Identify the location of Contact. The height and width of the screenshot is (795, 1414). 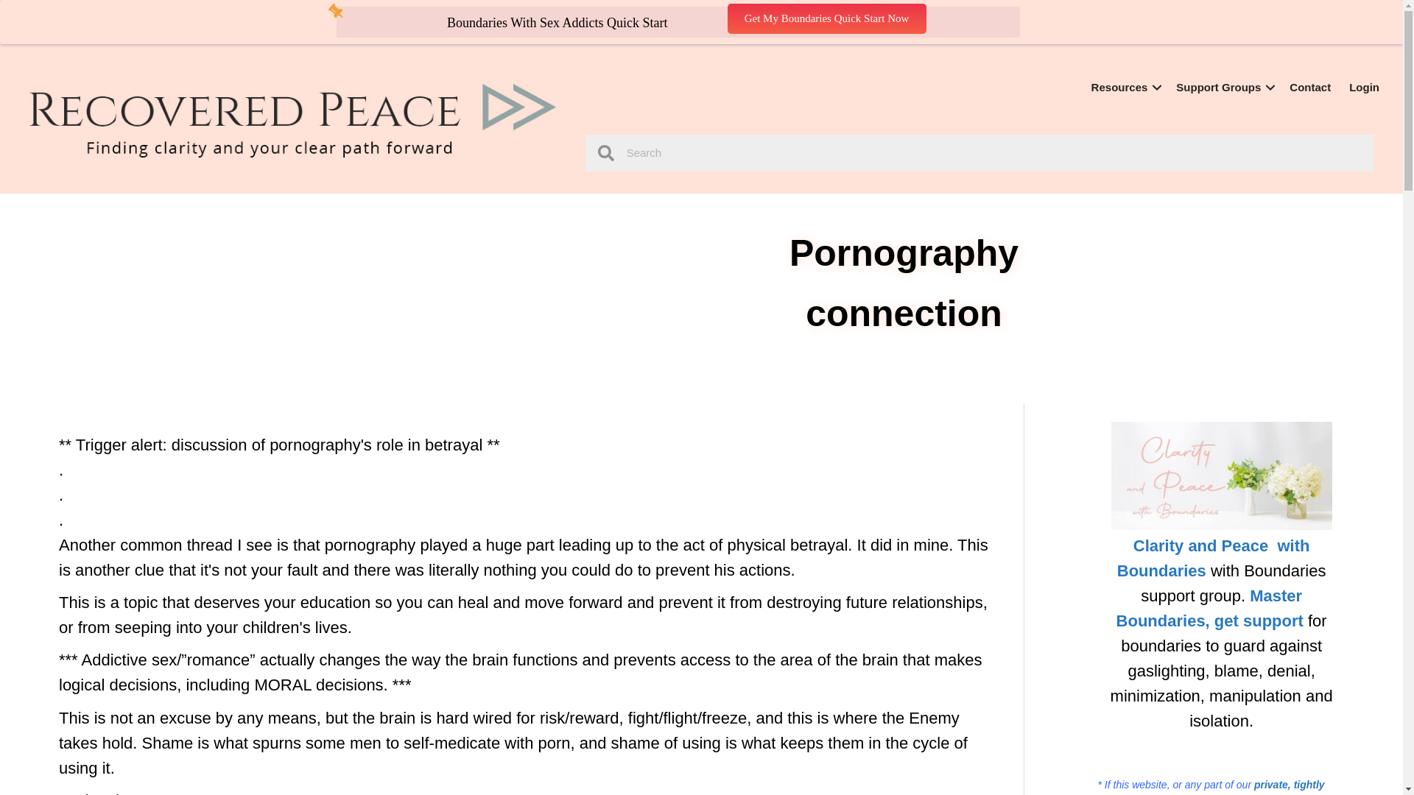
(1309, 87).